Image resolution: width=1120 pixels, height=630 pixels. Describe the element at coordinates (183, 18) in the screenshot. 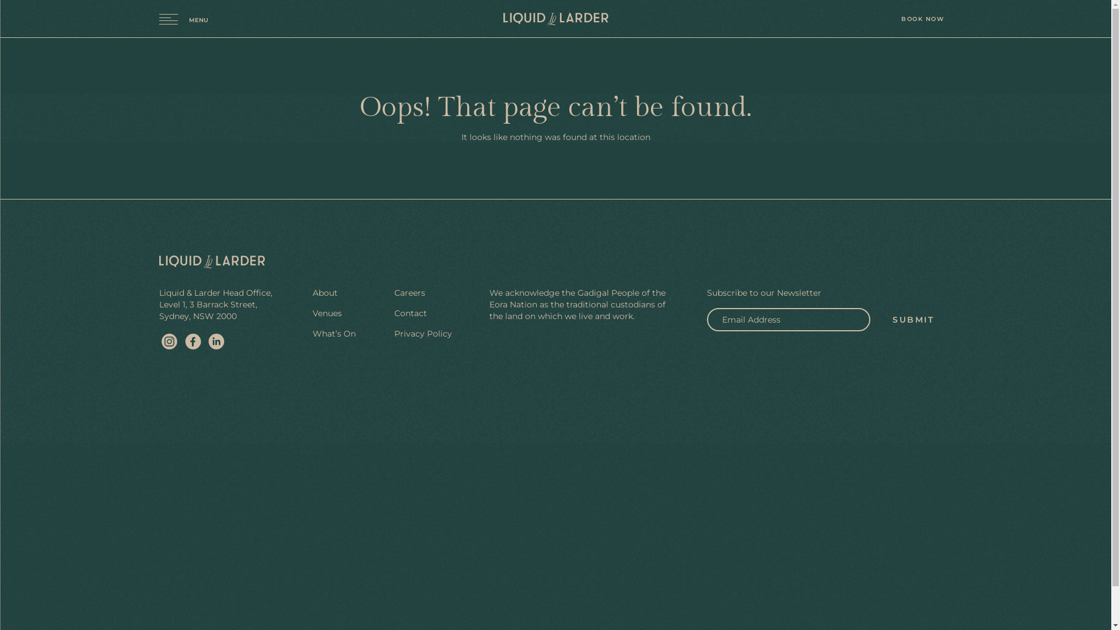

I see `MENU` at that location.